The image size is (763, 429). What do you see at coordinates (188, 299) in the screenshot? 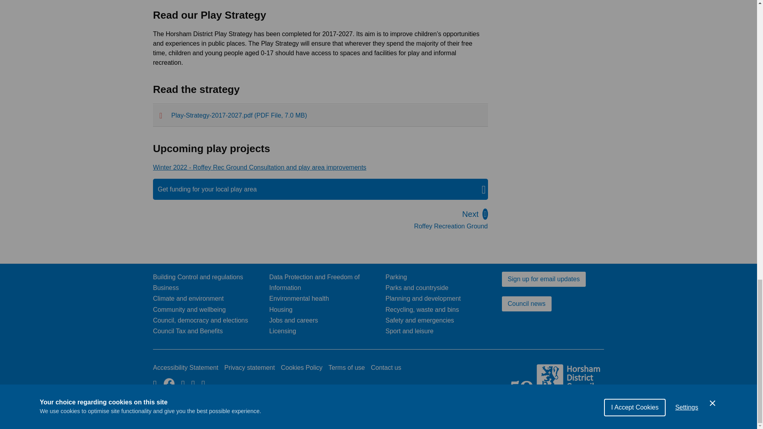
I see `Community and wellbeing` at bounding box center [188, 299].